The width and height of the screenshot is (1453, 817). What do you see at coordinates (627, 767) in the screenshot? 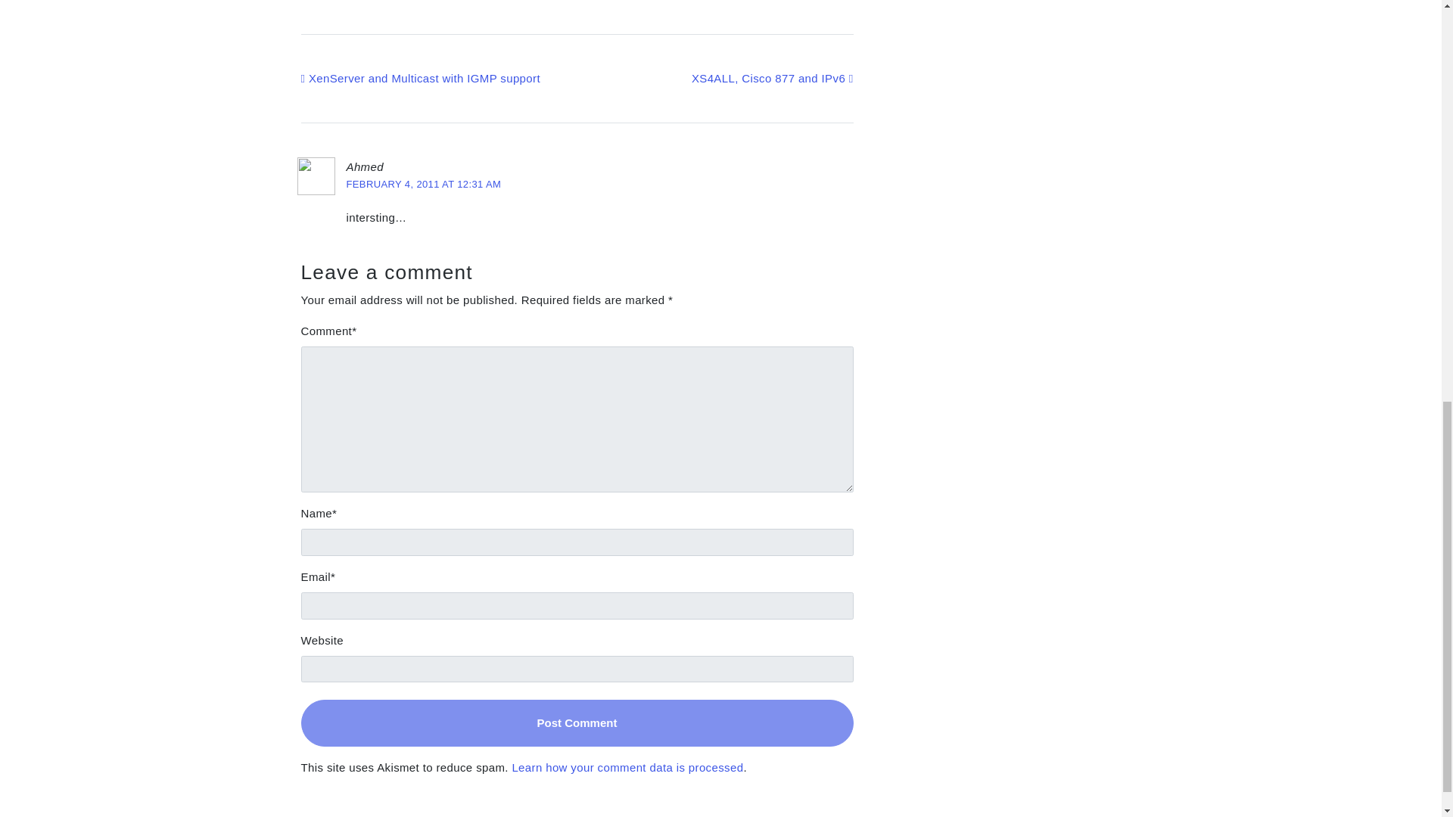
I see `Learn how your comment data is processed` at bounding box center [627, 767].